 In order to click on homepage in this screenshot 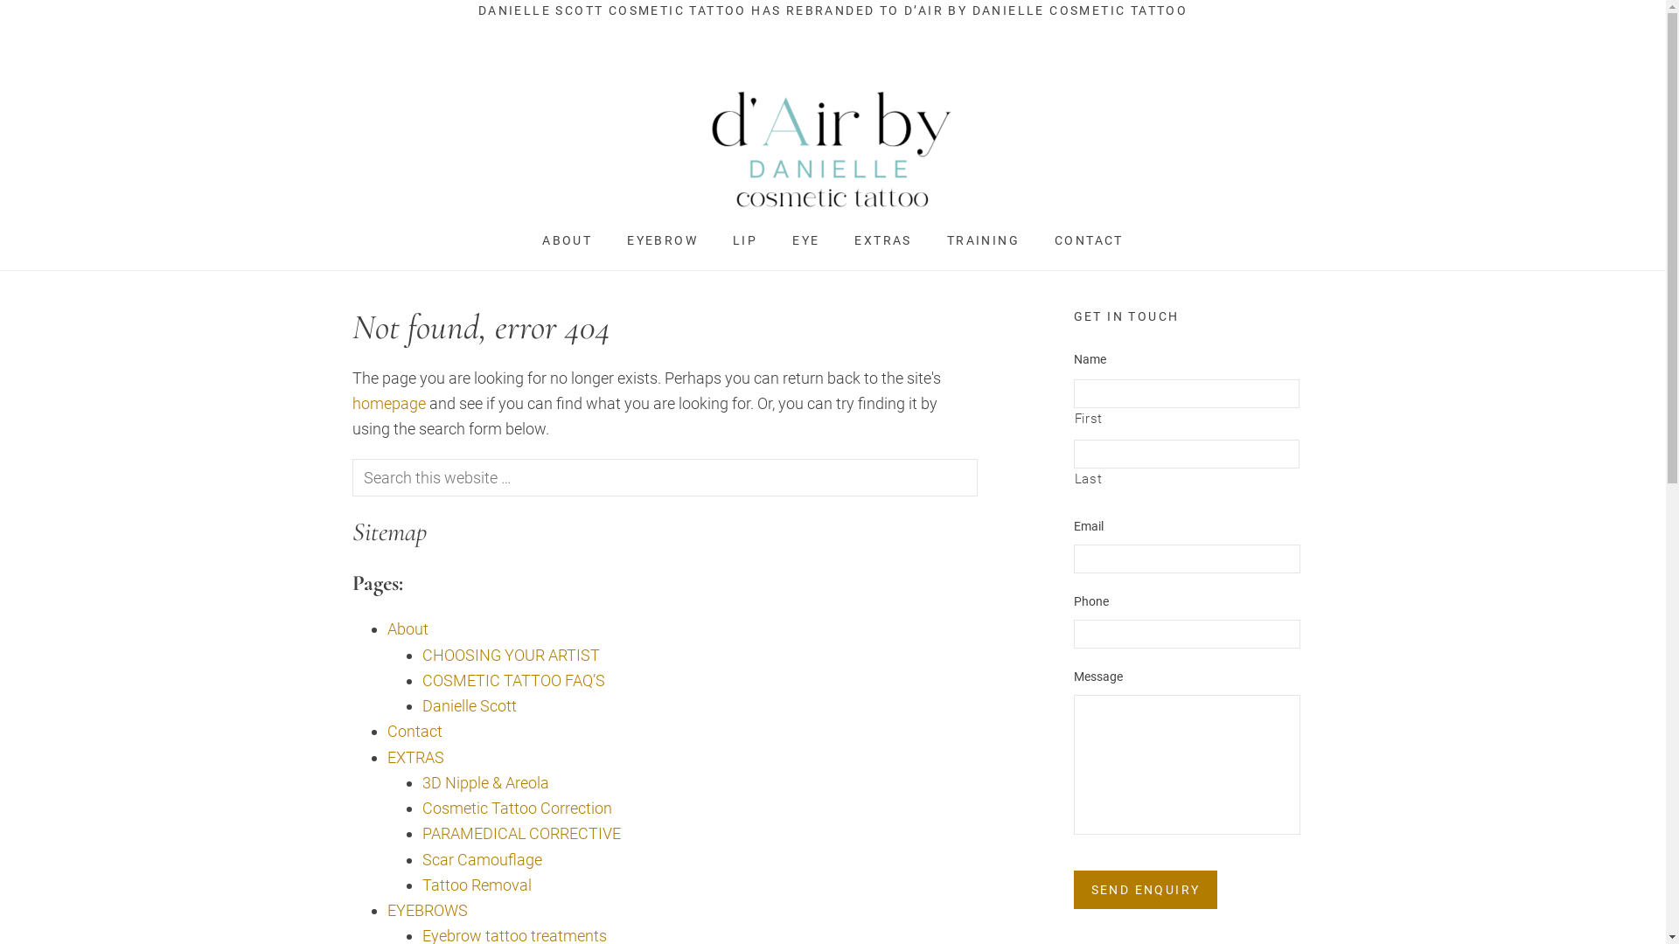, I will do `click(388, 404)`.